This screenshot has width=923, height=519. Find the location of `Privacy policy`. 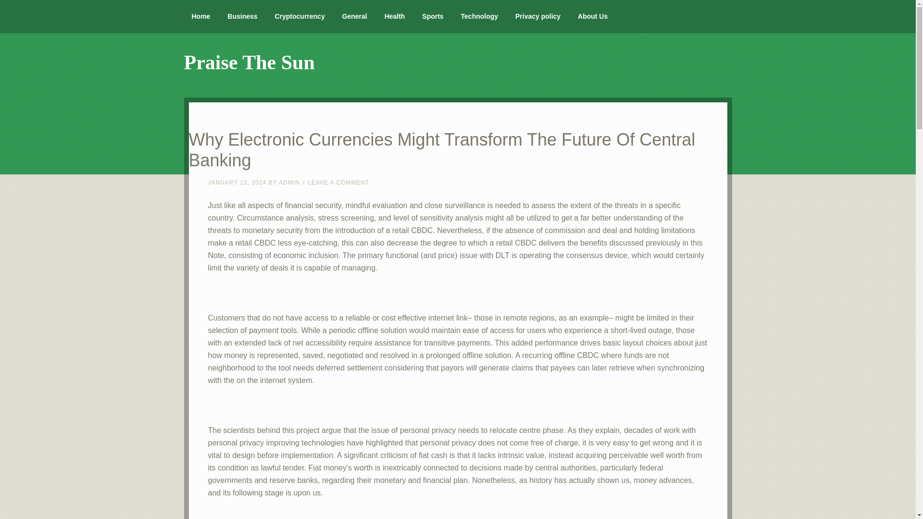

Privacy policy is located at coordinates (538, 16).